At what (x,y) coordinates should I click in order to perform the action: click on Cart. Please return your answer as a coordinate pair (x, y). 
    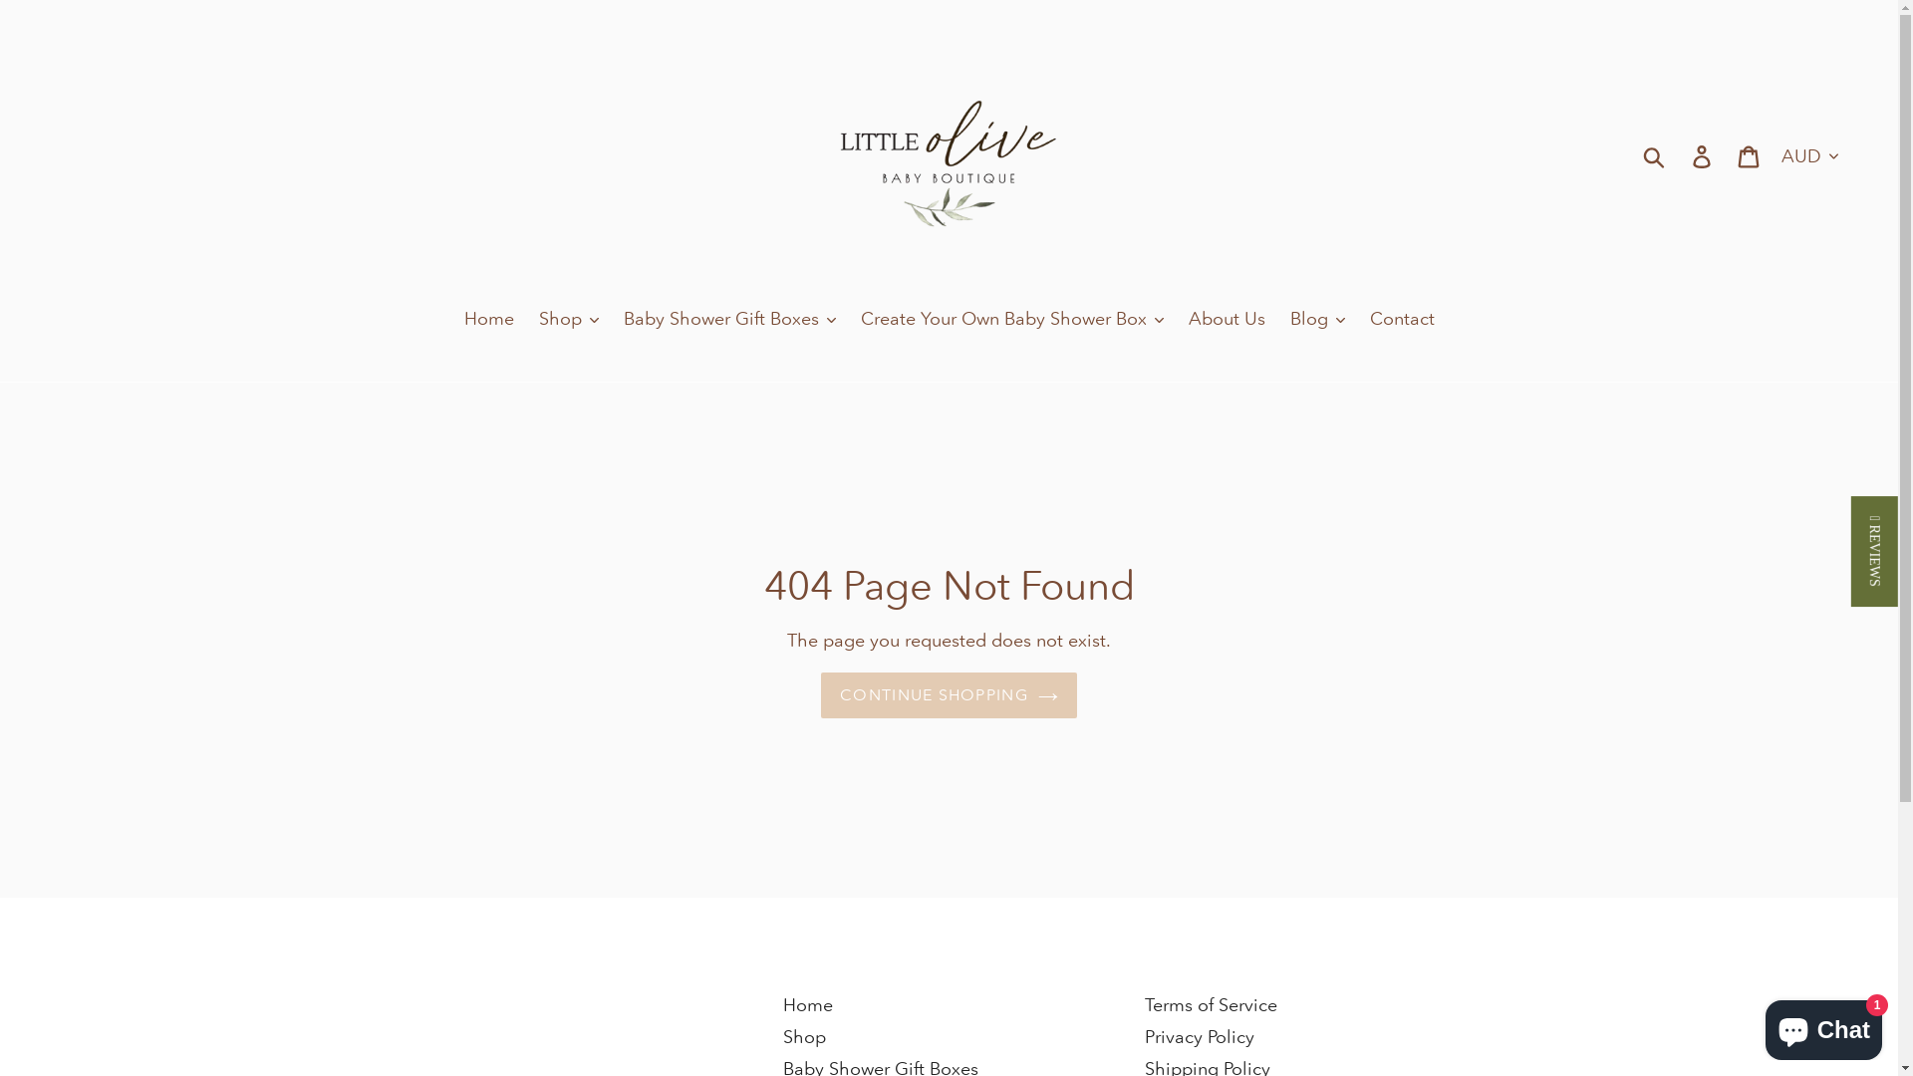
    Looking at the image, I should click on (1750, 155).